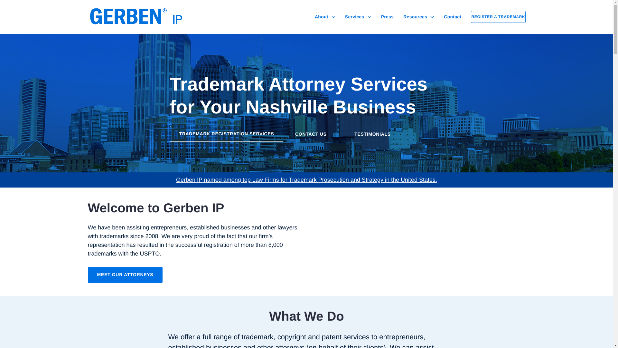 The image size is (618, 348). What do you see at coordinates (376, 133) in the screenshot?
I see `TESTIMONIALS` at bounding box center [376, 133].